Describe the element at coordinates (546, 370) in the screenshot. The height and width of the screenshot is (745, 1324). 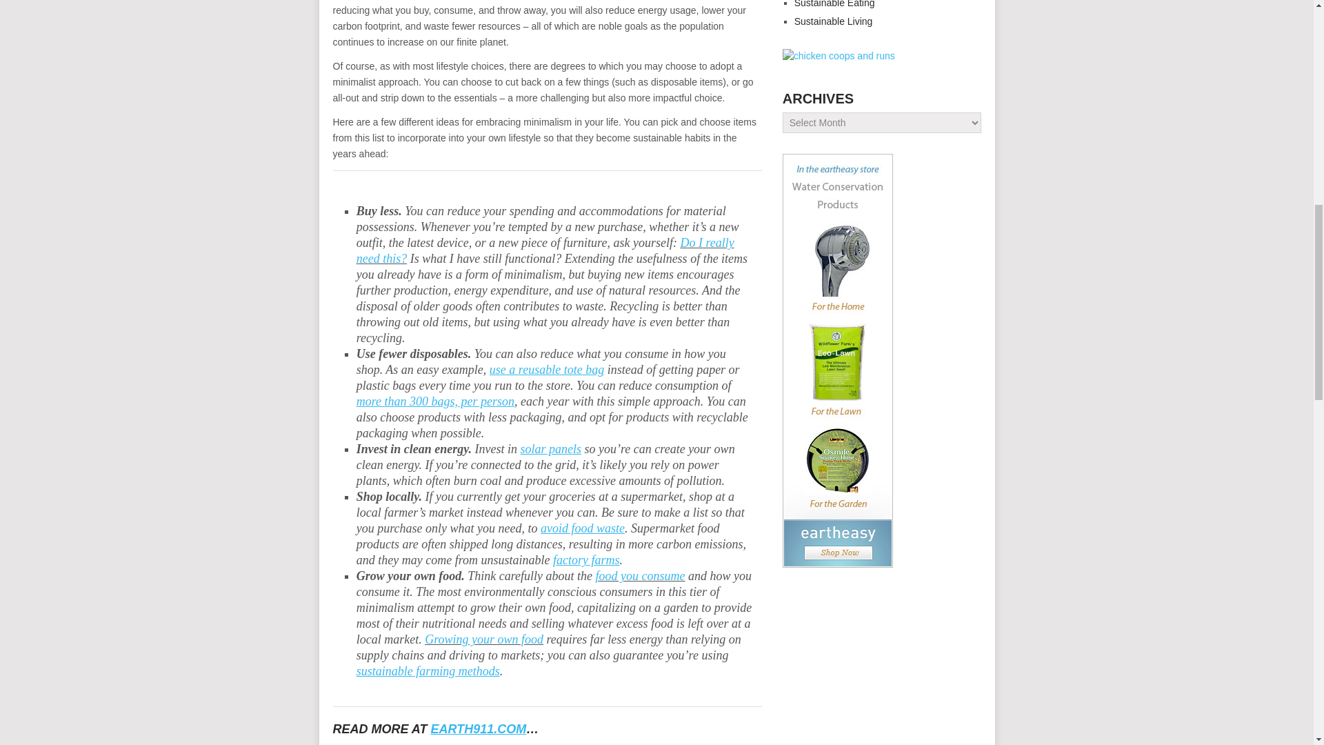
I see `use a reusable tote bag` at that location.